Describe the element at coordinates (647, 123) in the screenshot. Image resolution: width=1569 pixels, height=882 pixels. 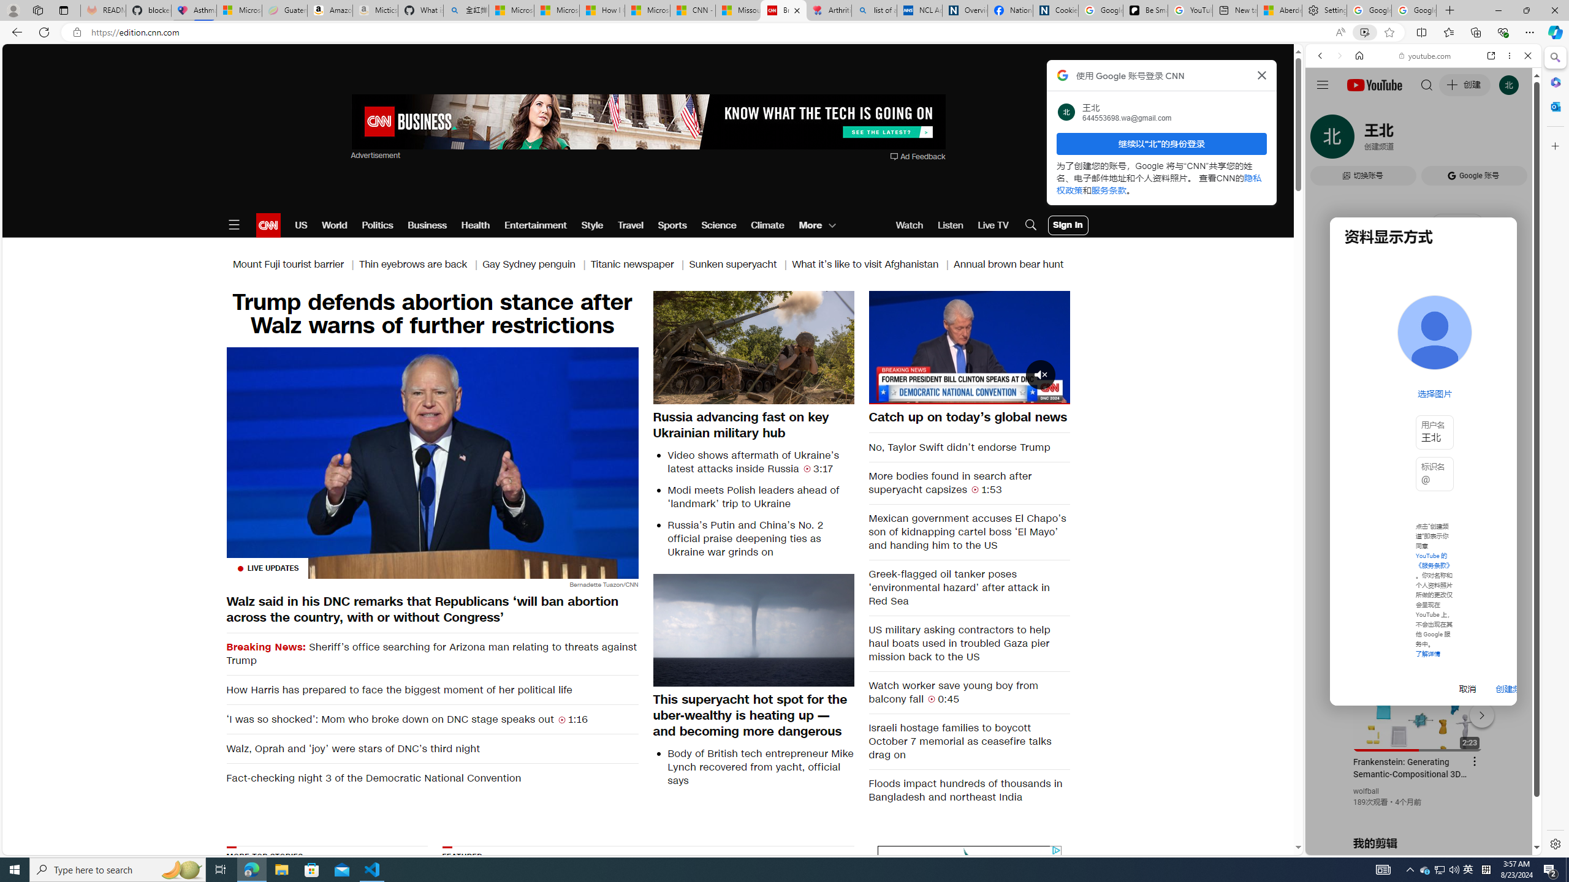
I see `AutomationID: aw0` at that location.